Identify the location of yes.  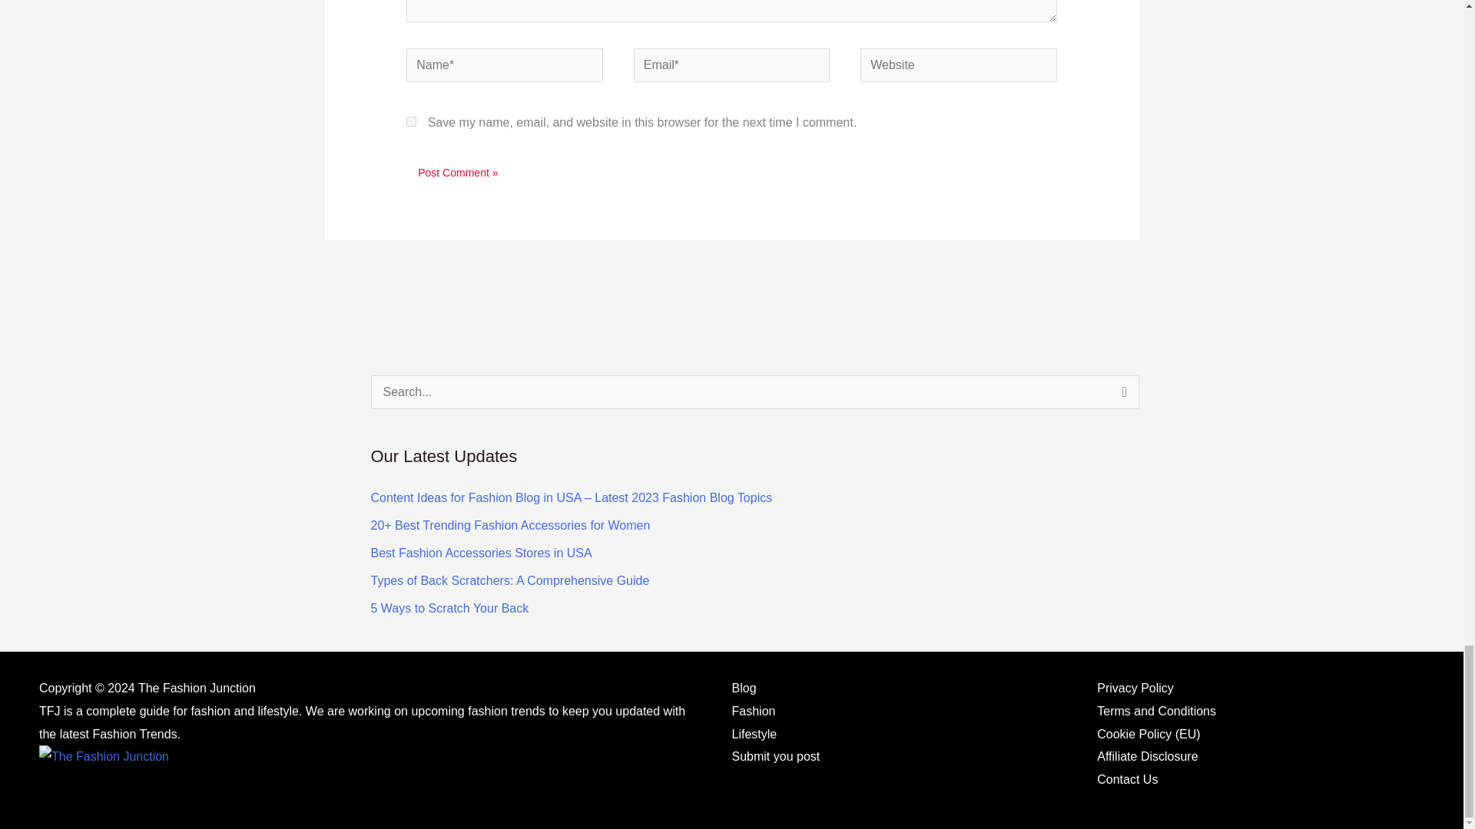
(411, 121).